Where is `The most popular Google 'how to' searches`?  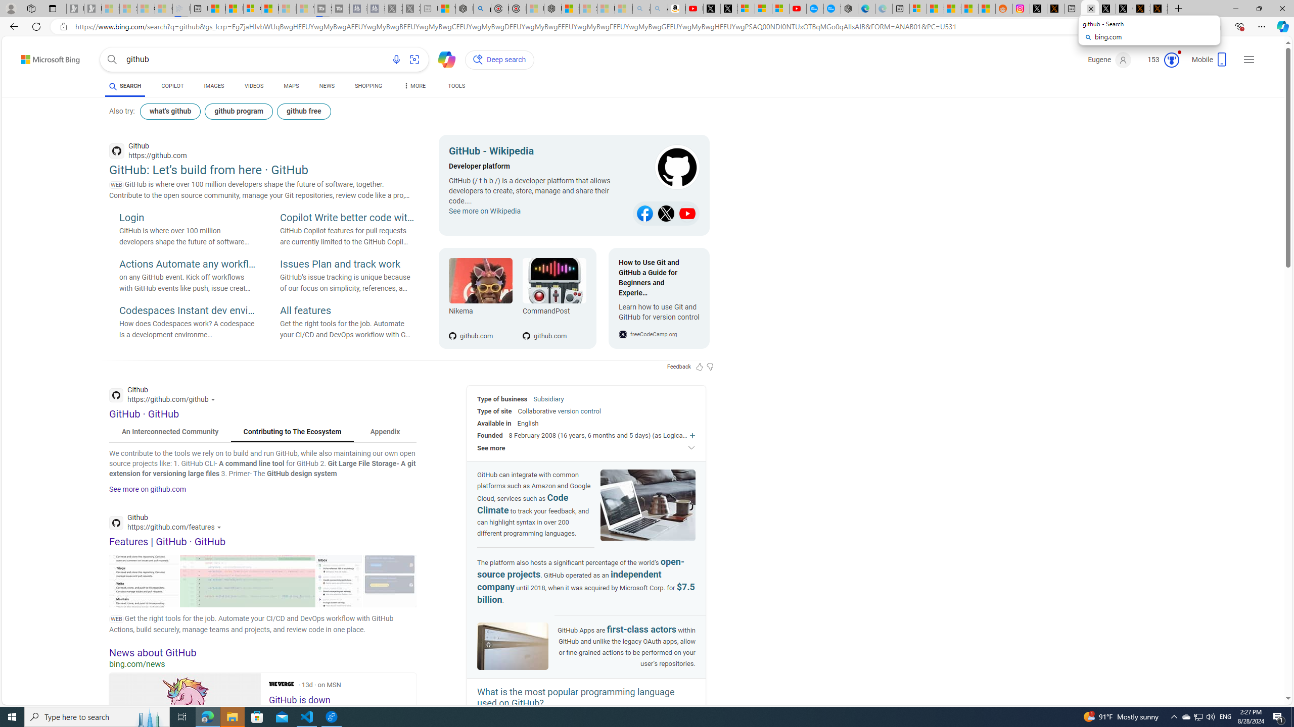 The most popular Google 'how to' searches is located at coordinates (832, 9).